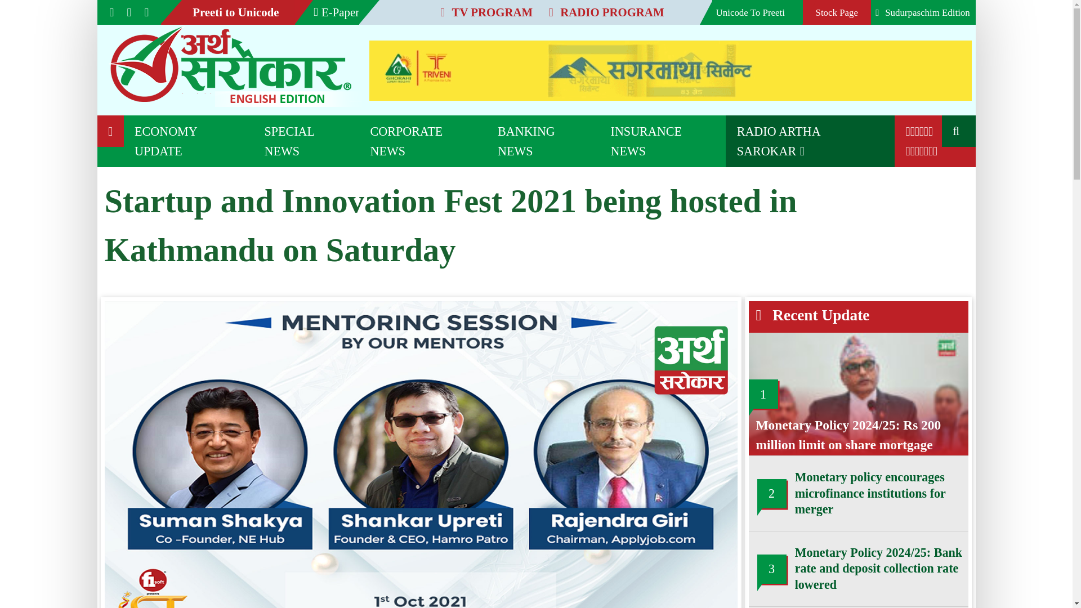 Image resolution: width=1081 pixels, height=608 pixels. I want to click on E-Paper, so click(258, 9).